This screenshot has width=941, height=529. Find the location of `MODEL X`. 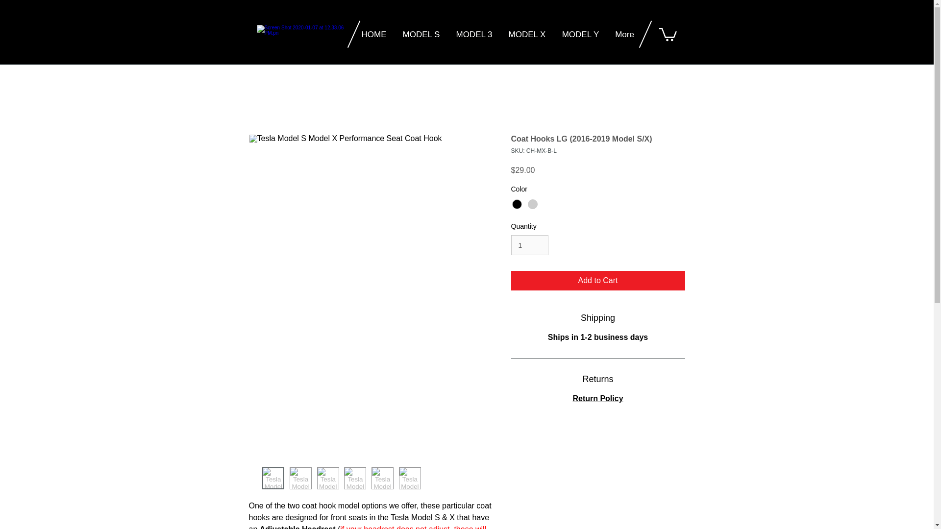

MODEL X is located at coordinates (527, 35).